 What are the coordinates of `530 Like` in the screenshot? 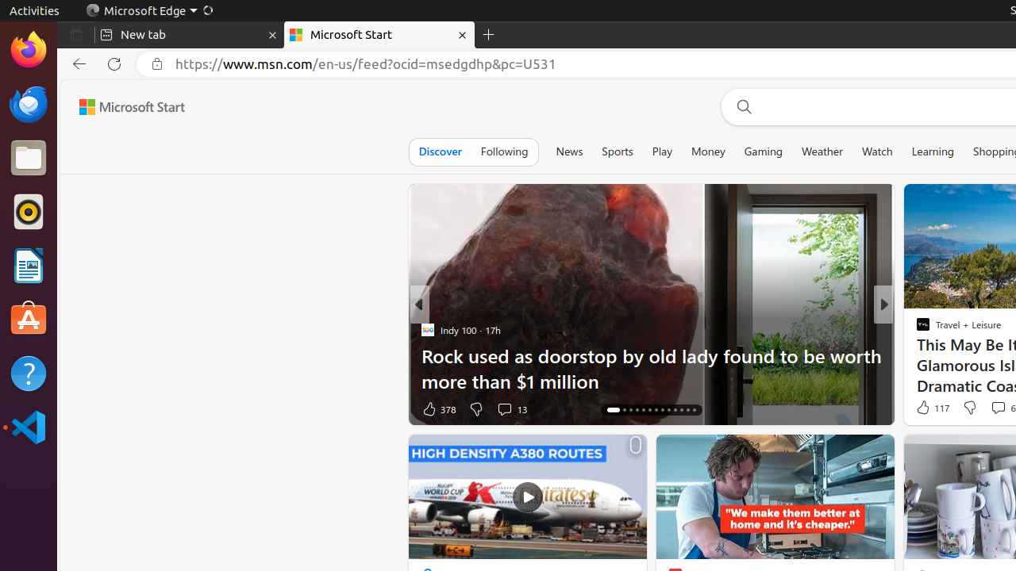 It's located at (927, 409).